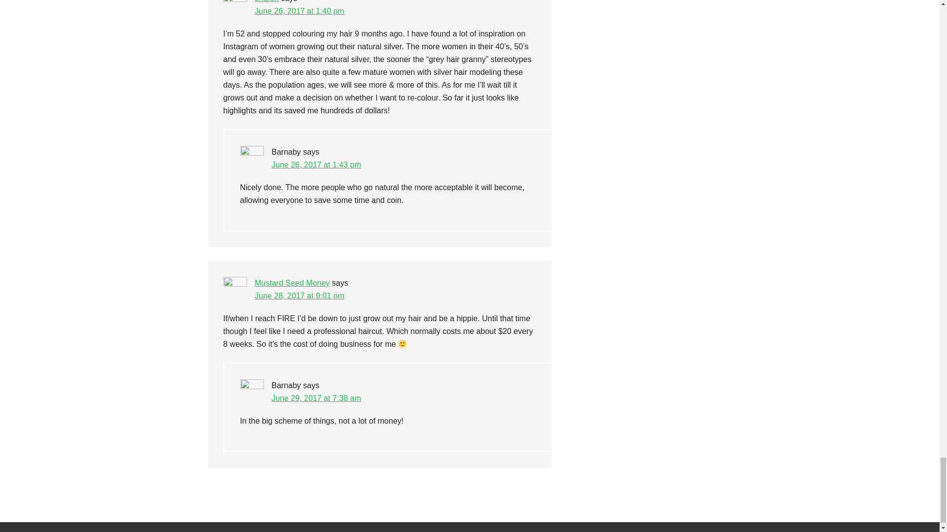 The image size is (947, 532). What do you see at coordinates (266, 1) in the screenshot?
I see `sharon` at bounding box center [266, 1].